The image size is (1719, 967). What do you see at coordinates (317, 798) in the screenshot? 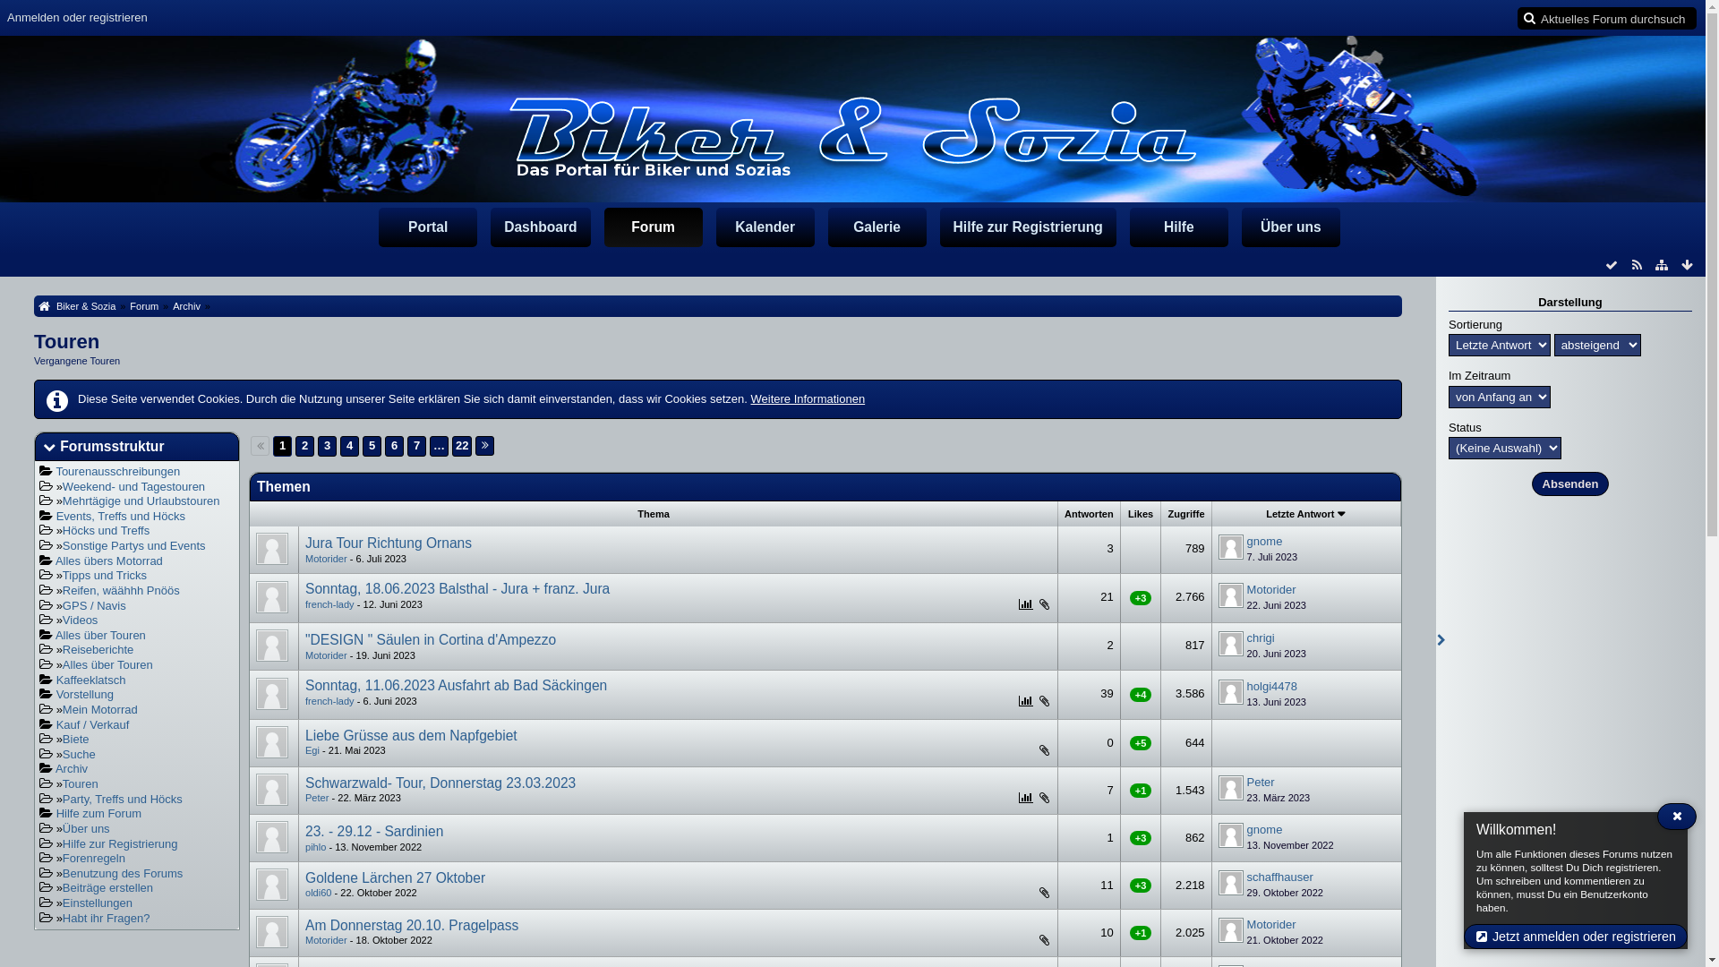
I see `Peter` at bounding box center [317, 798].